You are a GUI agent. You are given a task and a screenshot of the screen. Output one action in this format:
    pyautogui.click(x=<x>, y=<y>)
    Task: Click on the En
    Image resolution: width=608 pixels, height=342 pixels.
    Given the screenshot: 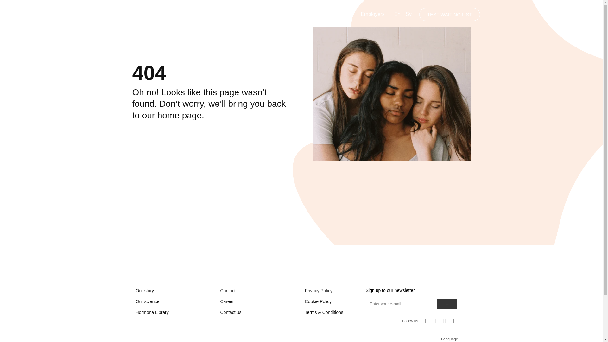 What is the action you would take?
    pyautogui.click(x=397, y=14)
    